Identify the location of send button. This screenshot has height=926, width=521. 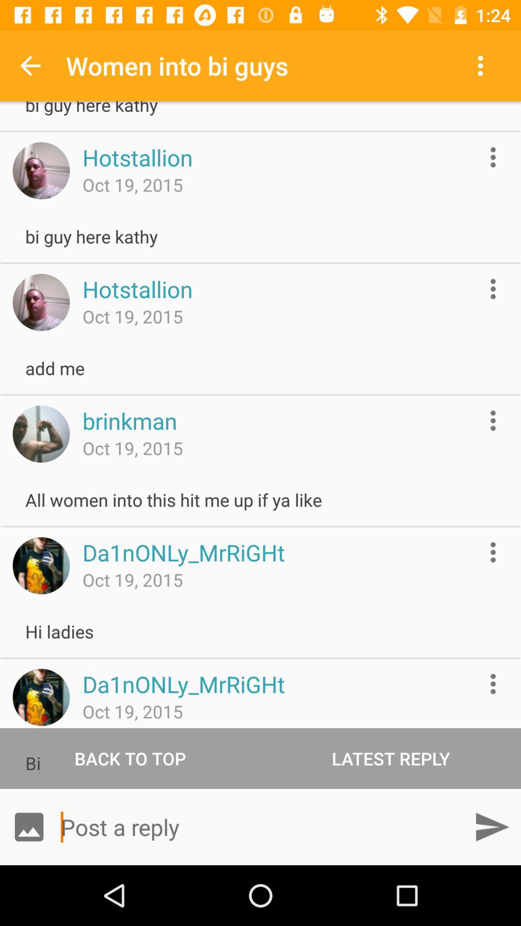
(492, 827).